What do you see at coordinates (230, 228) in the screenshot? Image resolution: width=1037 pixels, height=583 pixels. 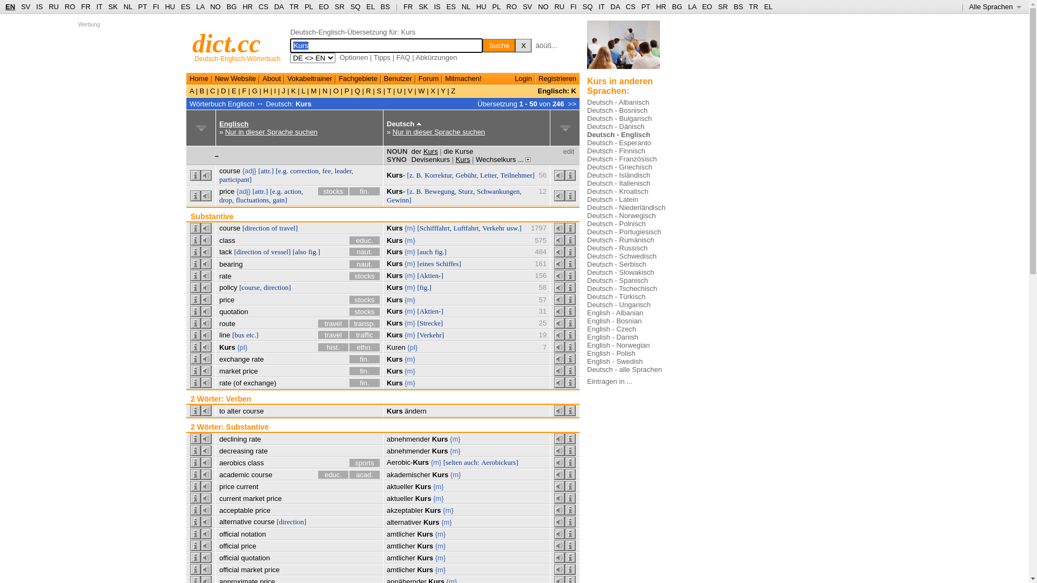 I see `course` at bounding box center [230, 228].